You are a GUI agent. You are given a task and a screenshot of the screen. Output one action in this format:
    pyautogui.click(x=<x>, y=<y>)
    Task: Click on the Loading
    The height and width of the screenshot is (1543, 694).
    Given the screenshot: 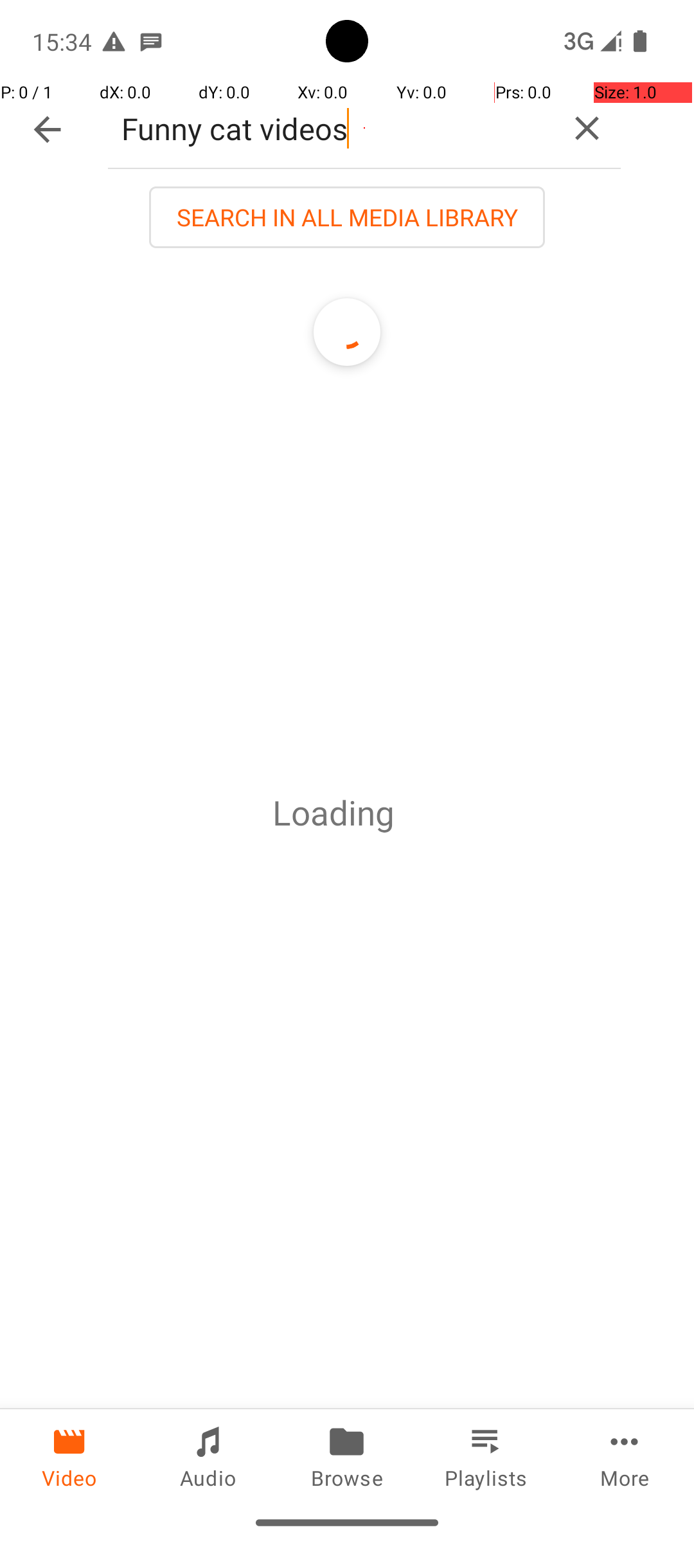 What is the action you would take?
    pyautogui.click(x=334, y=813)
    